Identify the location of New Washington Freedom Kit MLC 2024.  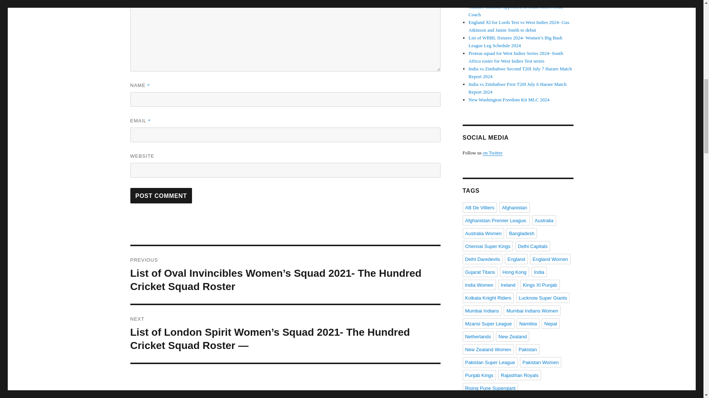
(509, 99).